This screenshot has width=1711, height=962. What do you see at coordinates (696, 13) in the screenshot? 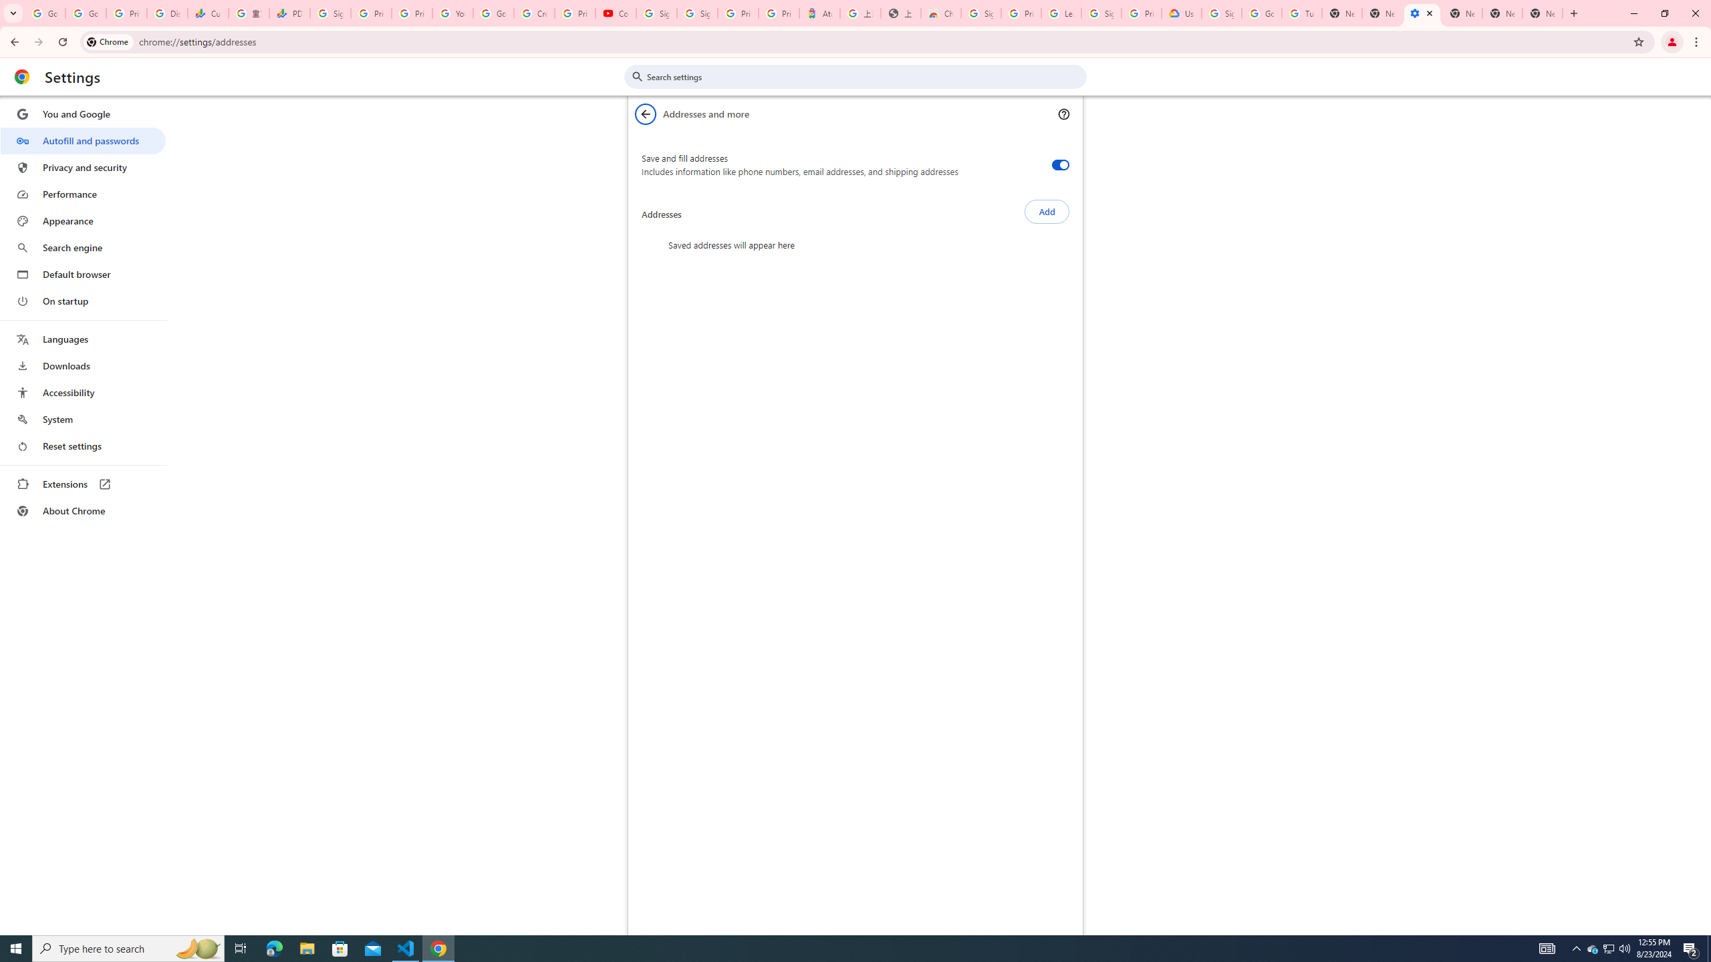
I see `Sign in - Google Accounts` at bounding box center [696, 13].